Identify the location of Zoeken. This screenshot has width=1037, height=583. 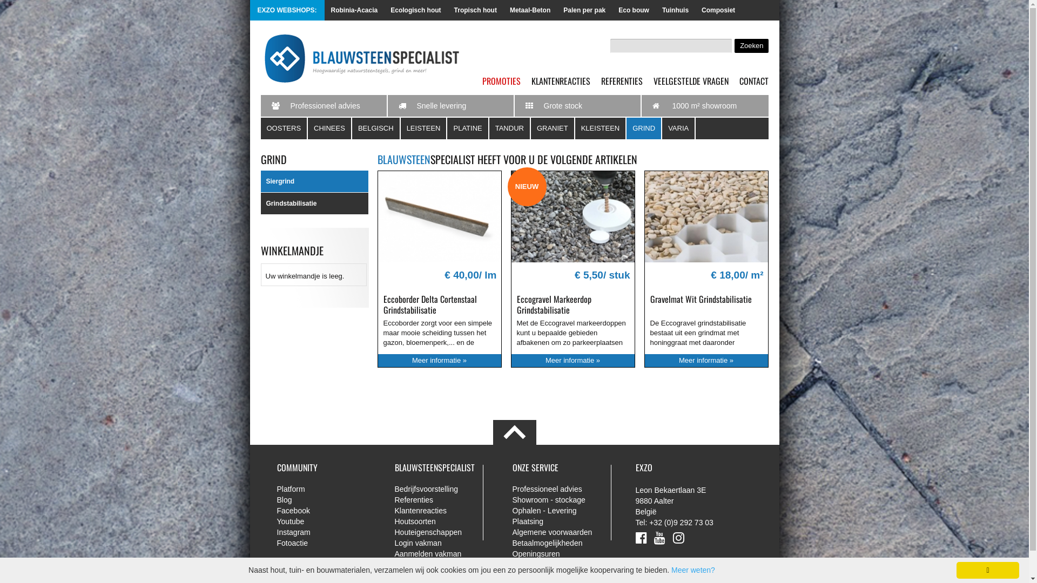
(751, 46).